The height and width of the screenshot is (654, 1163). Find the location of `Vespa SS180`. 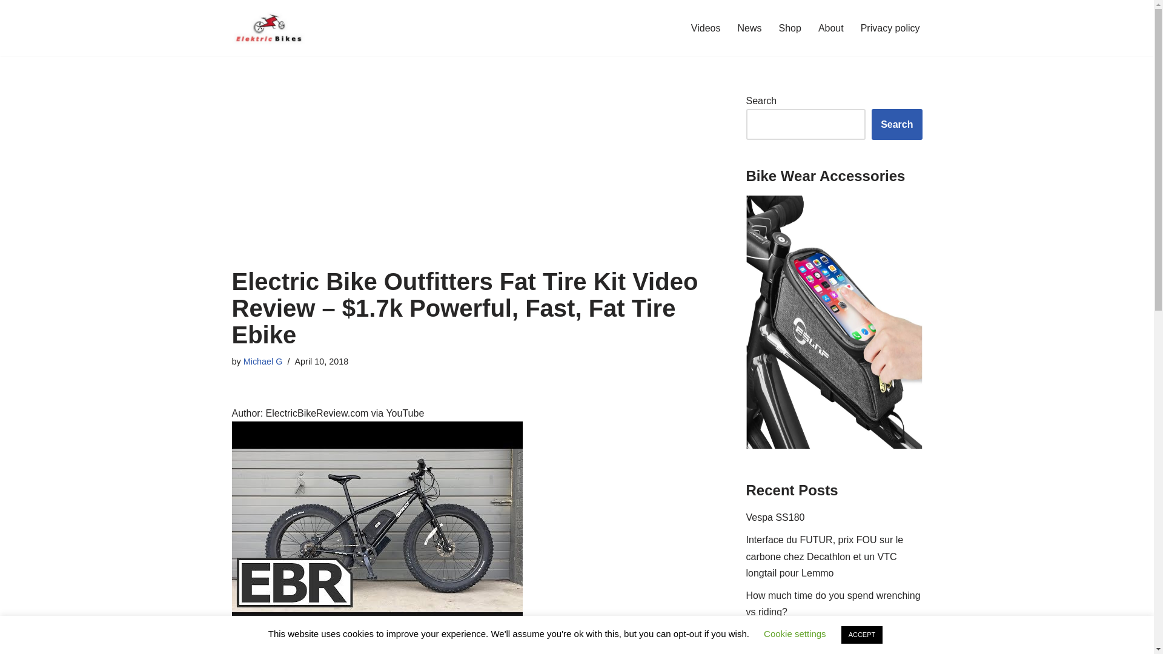

Vespa SS180 is located at coordinates (775, 517).